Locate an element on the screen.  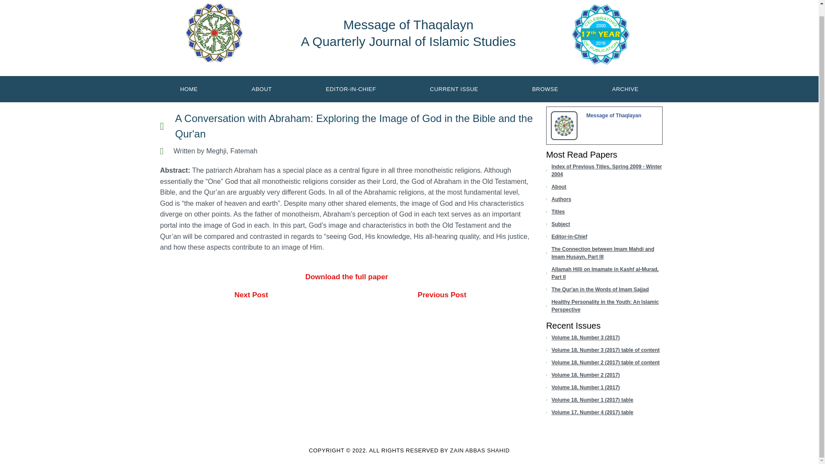
CURRENT ISSUE is located at coordinates (454, 89).